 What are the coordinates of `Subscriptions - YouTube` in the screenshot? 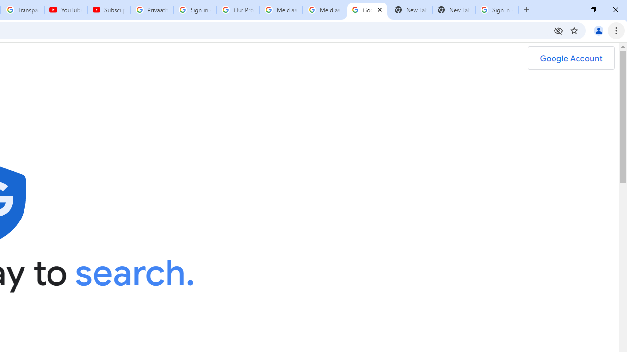 It's located at (109, 10).